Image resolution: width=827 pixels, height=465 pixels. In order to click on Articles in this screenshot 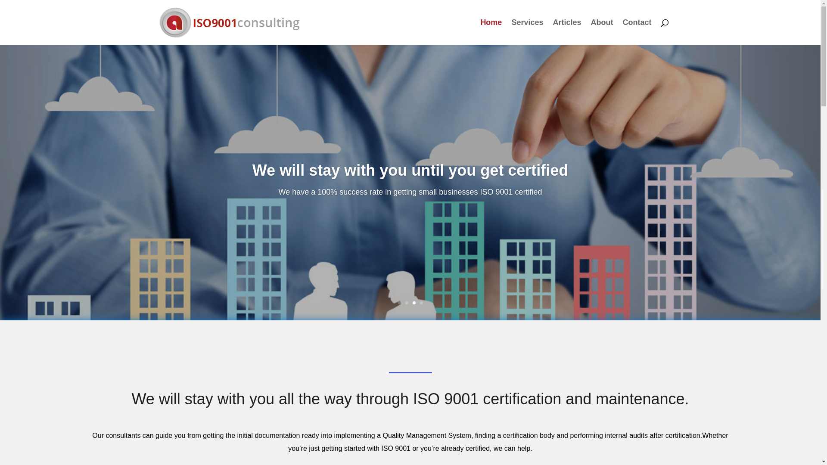, I will do `click(567, 32)`.